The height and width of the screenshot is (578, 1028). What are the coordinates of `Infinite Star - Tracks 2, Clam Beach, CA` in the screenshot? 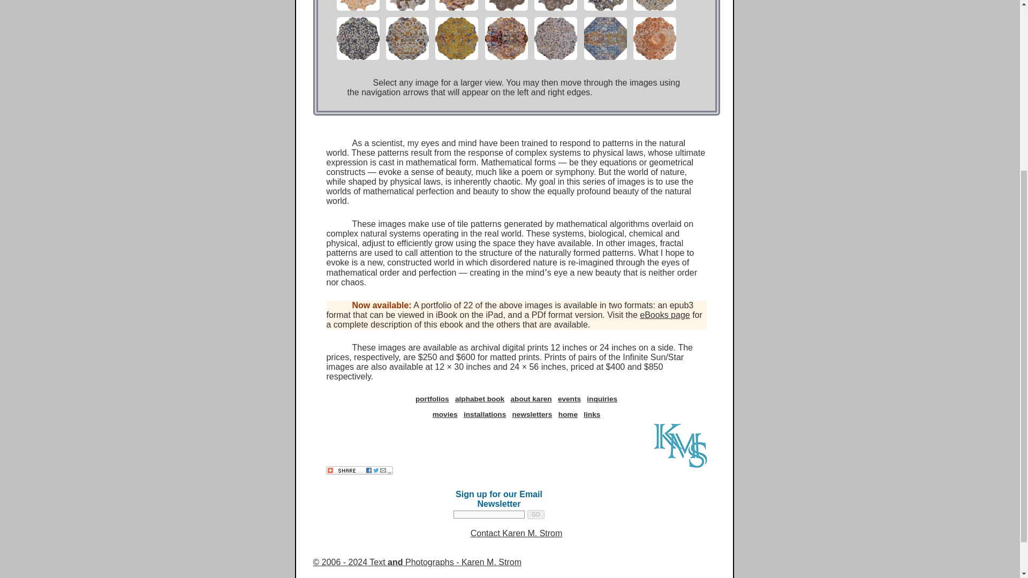 It's located at (555, 10).